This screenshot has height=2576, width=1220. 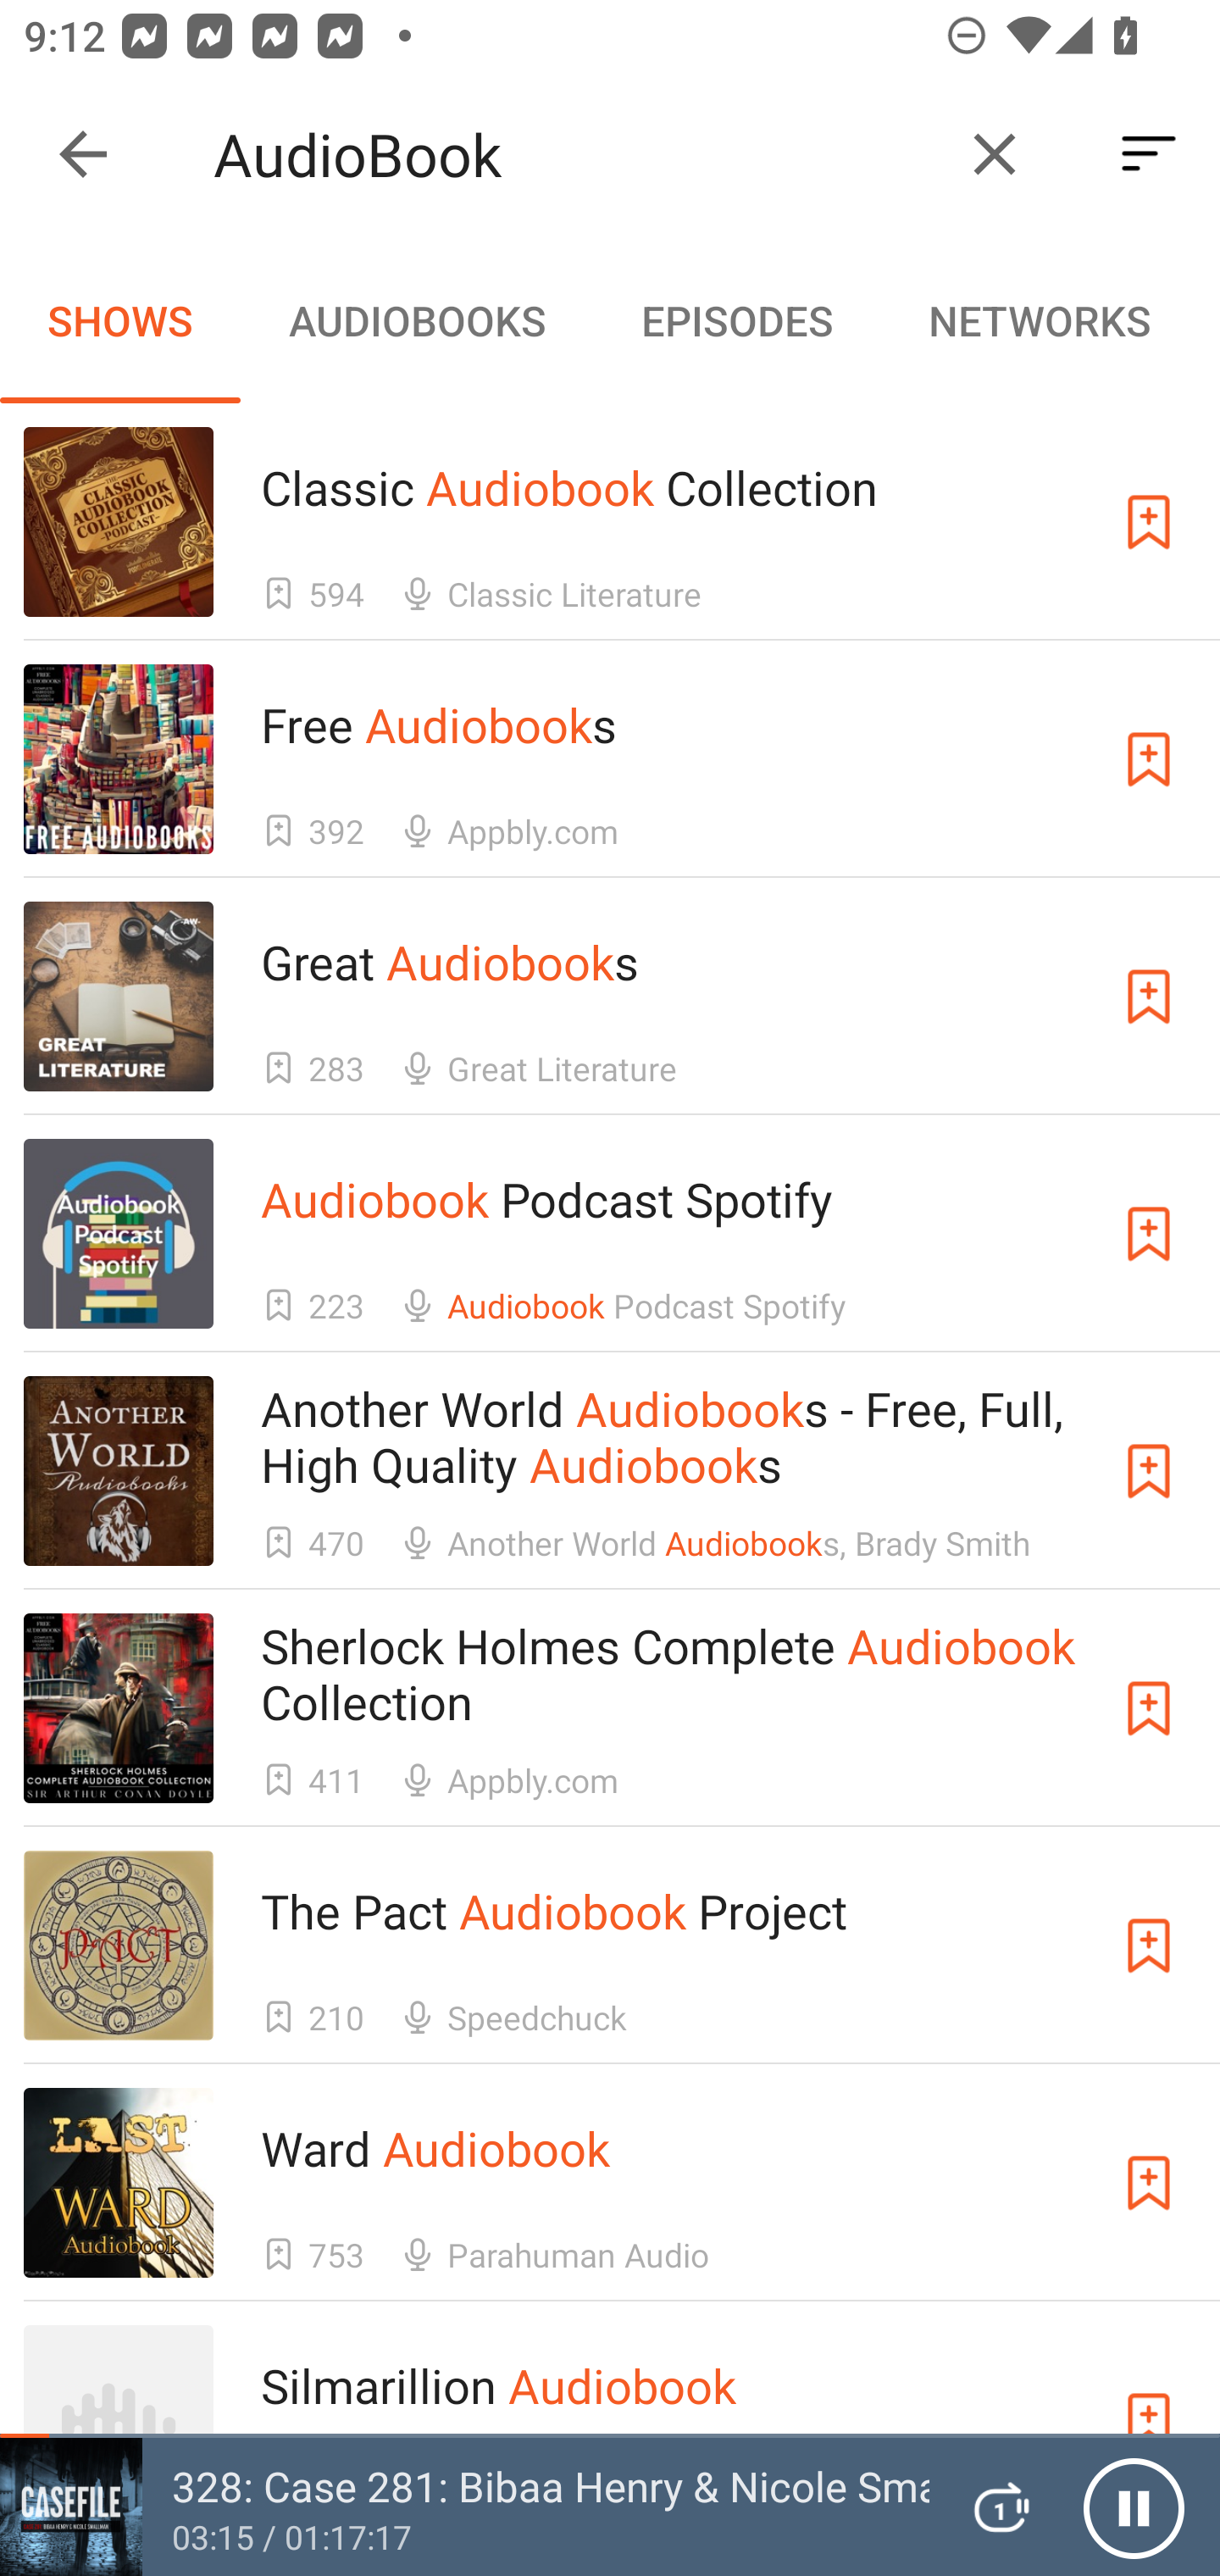 I want to click on Subscribe, so click(x=1149, y=521).